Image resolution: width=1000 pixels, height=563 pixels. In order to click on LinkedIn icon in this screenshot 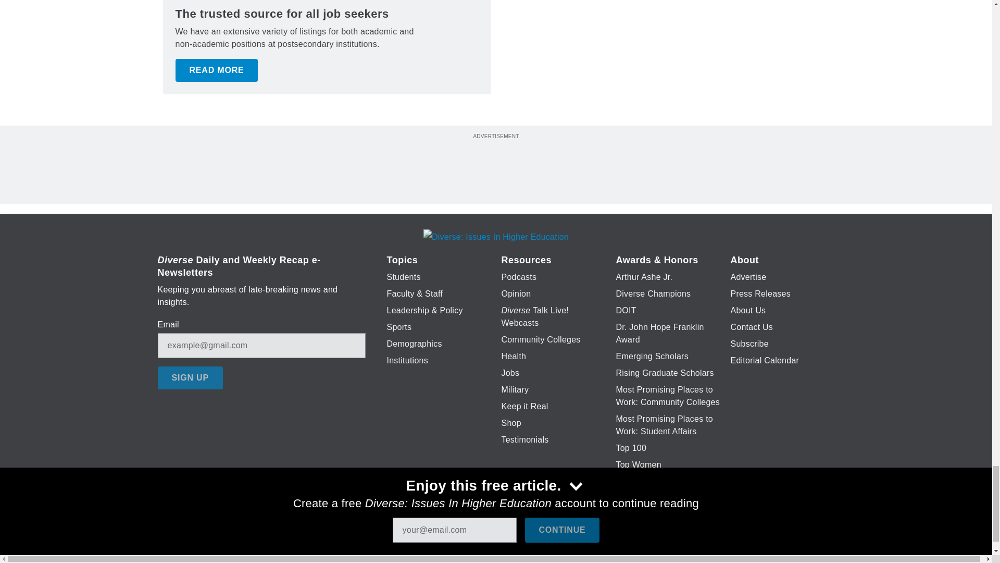, I will do `click(493, 532)`.